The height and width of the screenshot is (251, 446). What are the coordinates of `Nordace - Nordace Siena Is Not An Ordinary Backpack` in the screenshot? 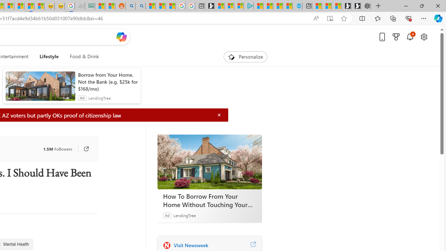 It's located at (366, 6).